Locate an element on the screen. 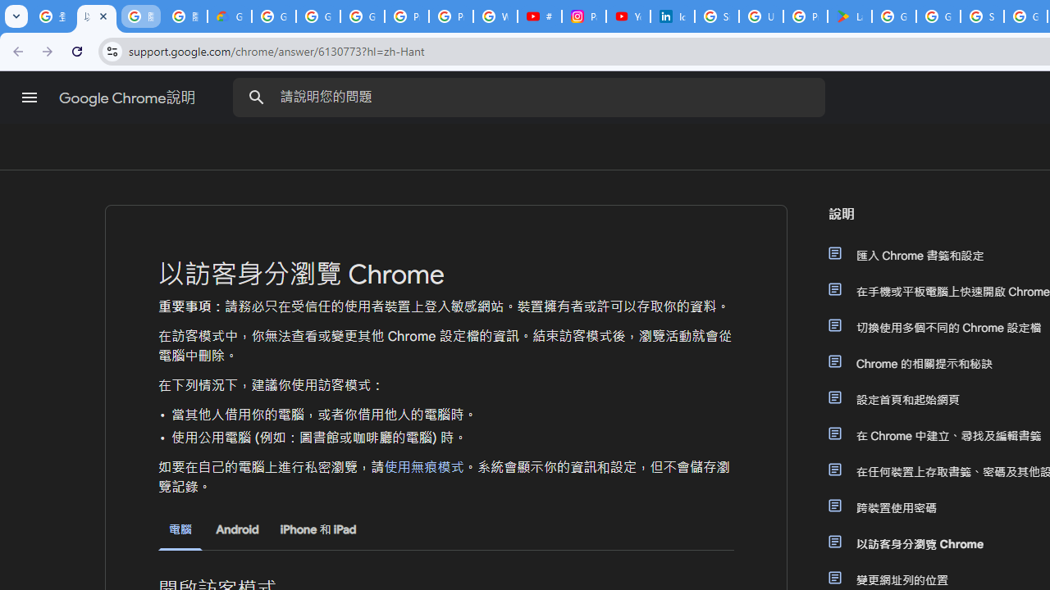  Last Shelter: Survival - Apps on Google Play is located at coordinates (850, 16).